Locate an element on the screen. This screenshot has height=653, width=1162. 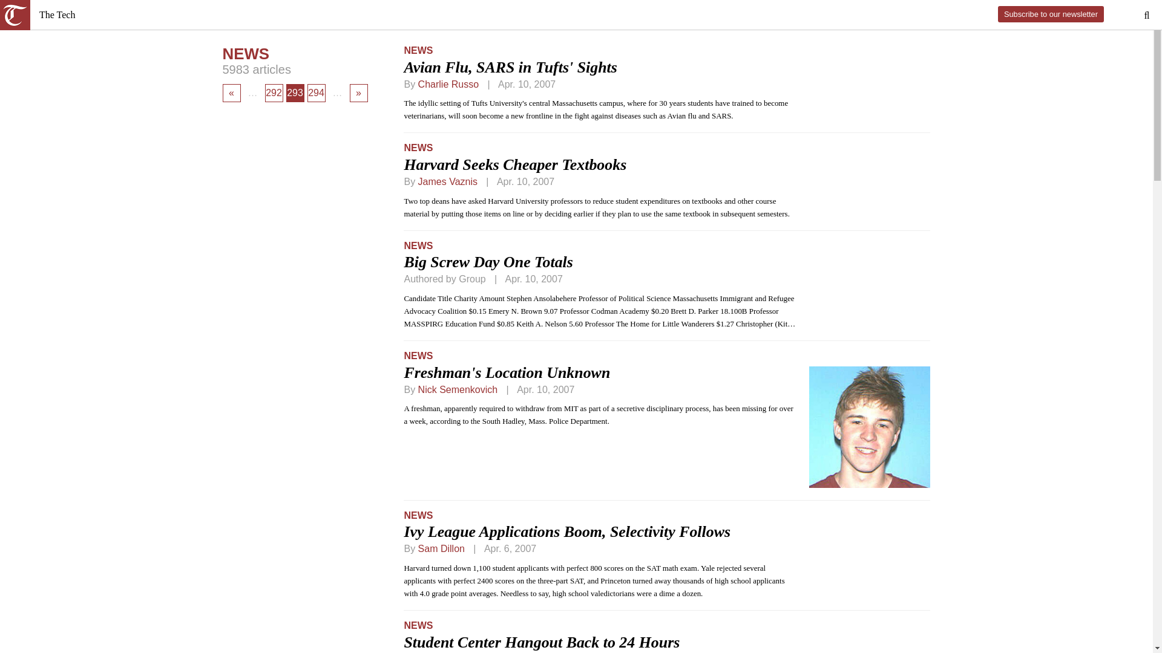
Harvard Seeks Cheaper Textbooks is located at coordinates (514, 164).